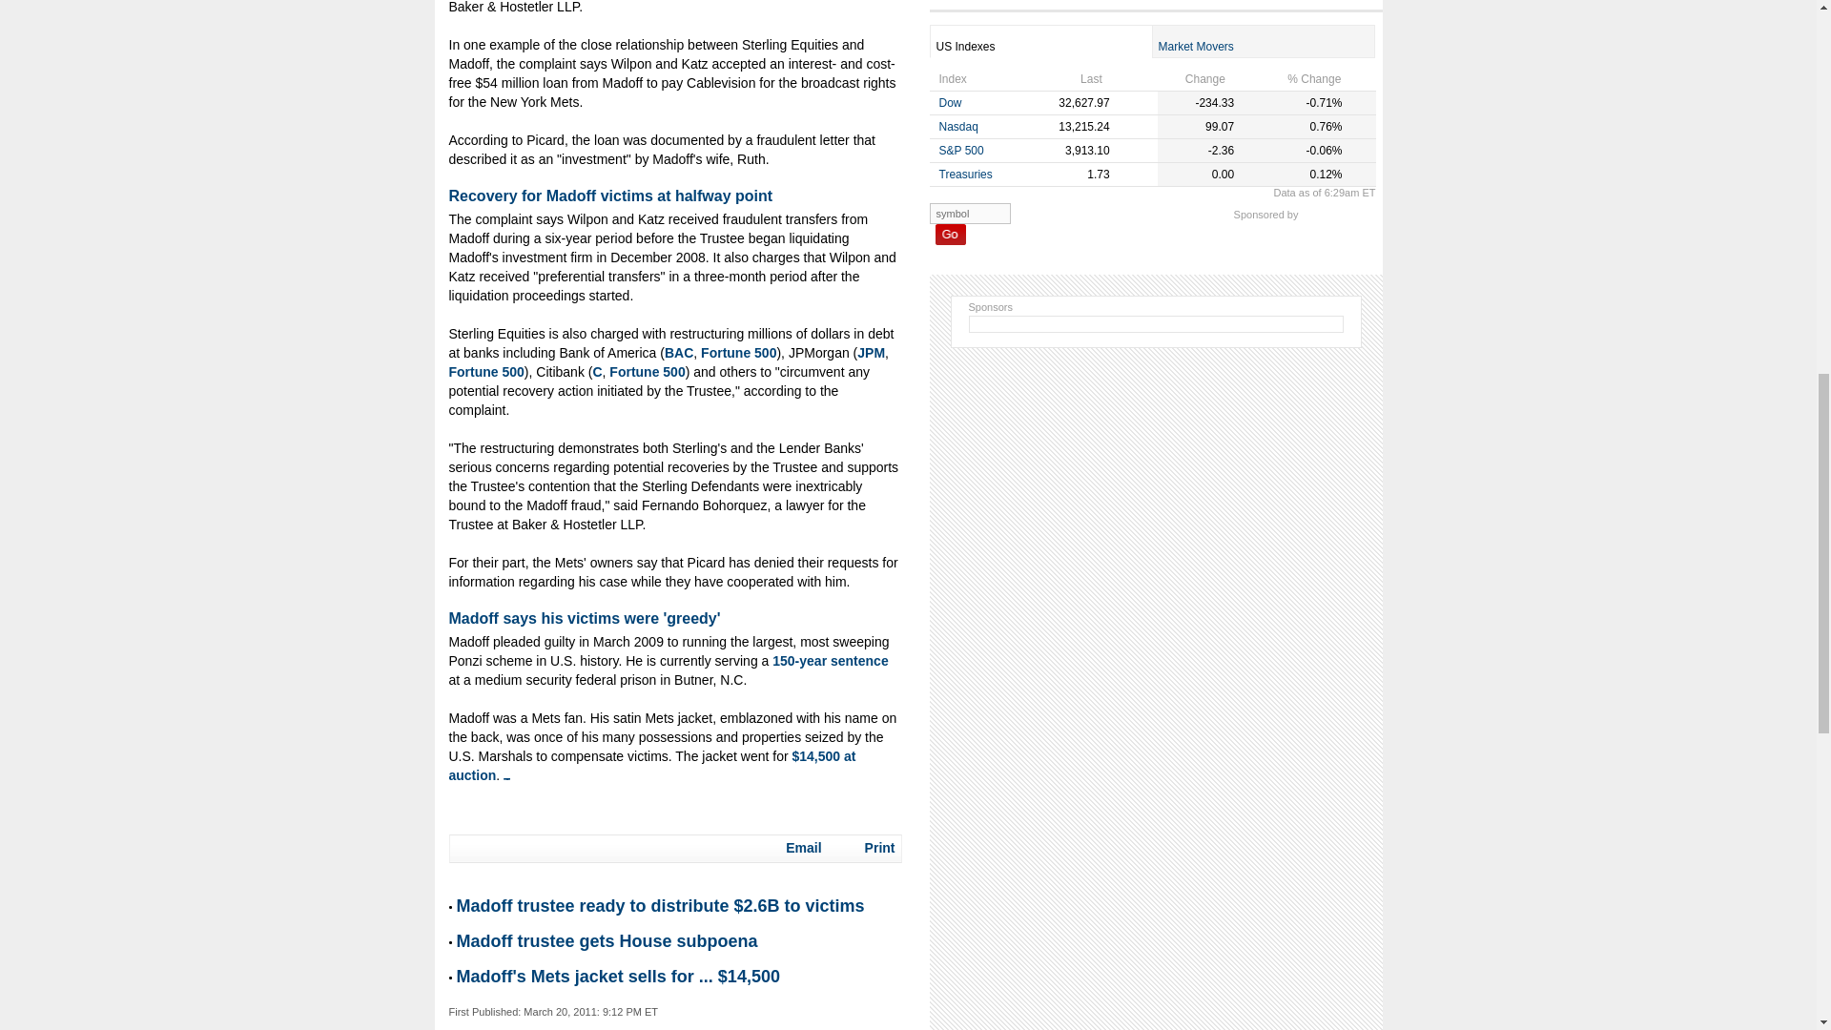 The image size is (1831, 1030). Describe the element at coordinates (969, 214) in the screenshot. I see `symbol` at that location.